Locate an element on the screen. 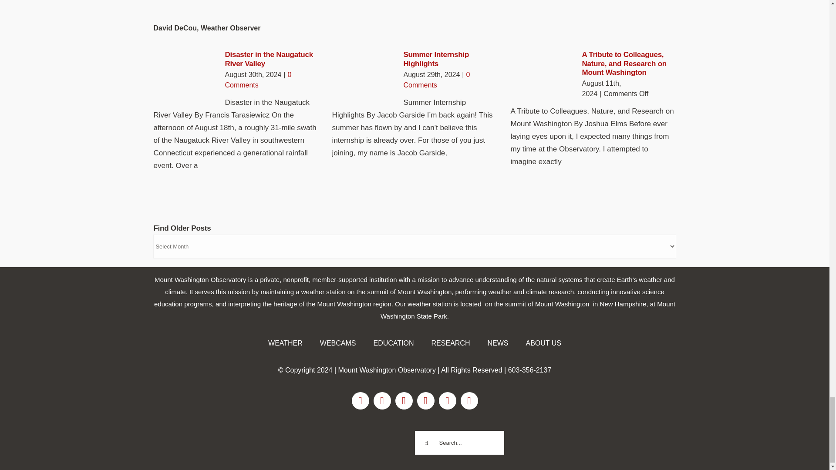 The height and width of the screenshot is (470, 836). Twitter is located at coordinates (404, 400).